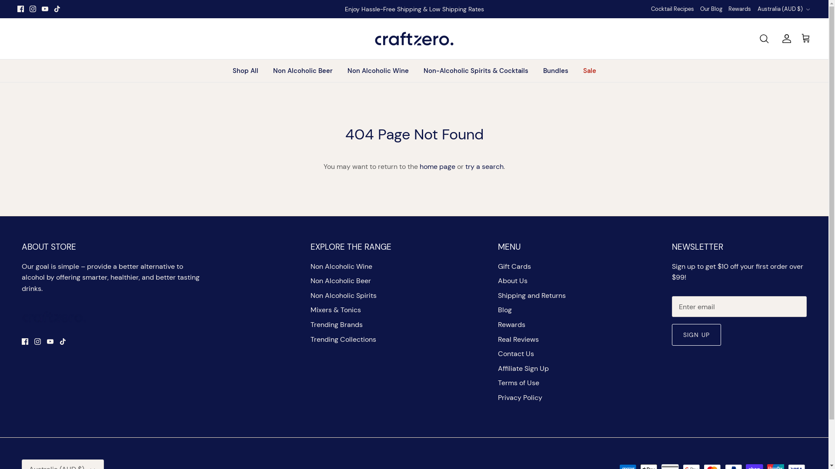 The image size is (835, 469). I want to click on Real Reviews, so click(518, 340).